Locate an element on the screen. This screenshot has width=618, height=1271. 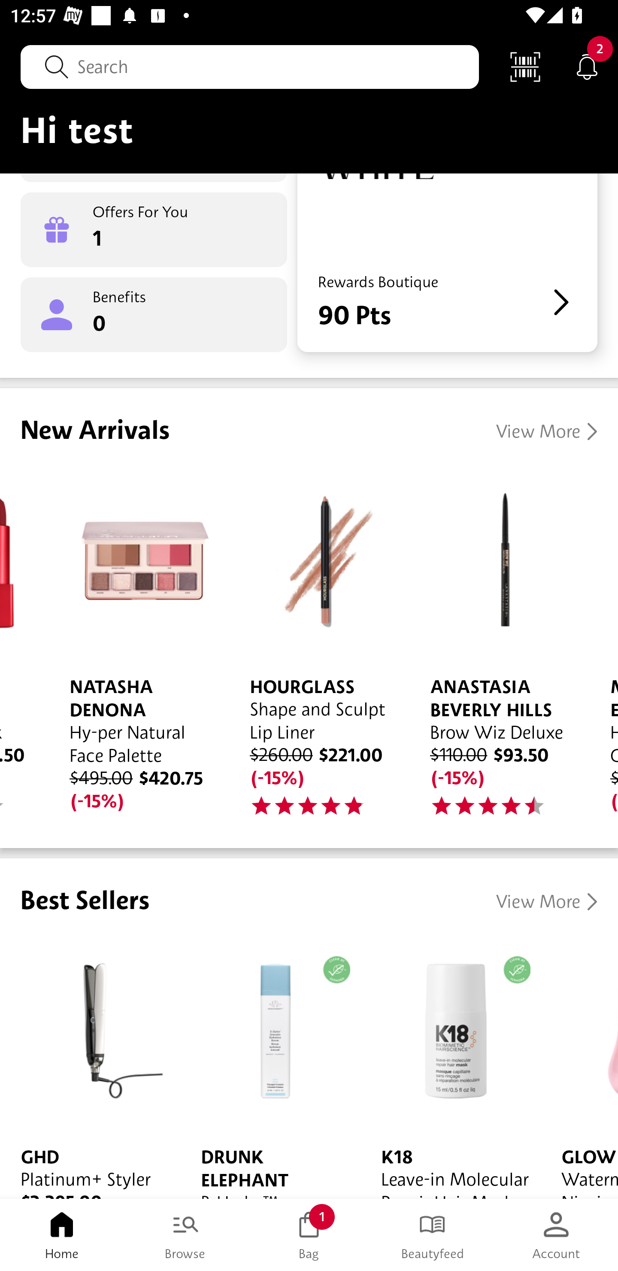
Scan Code is located at coordinates (525, 66).